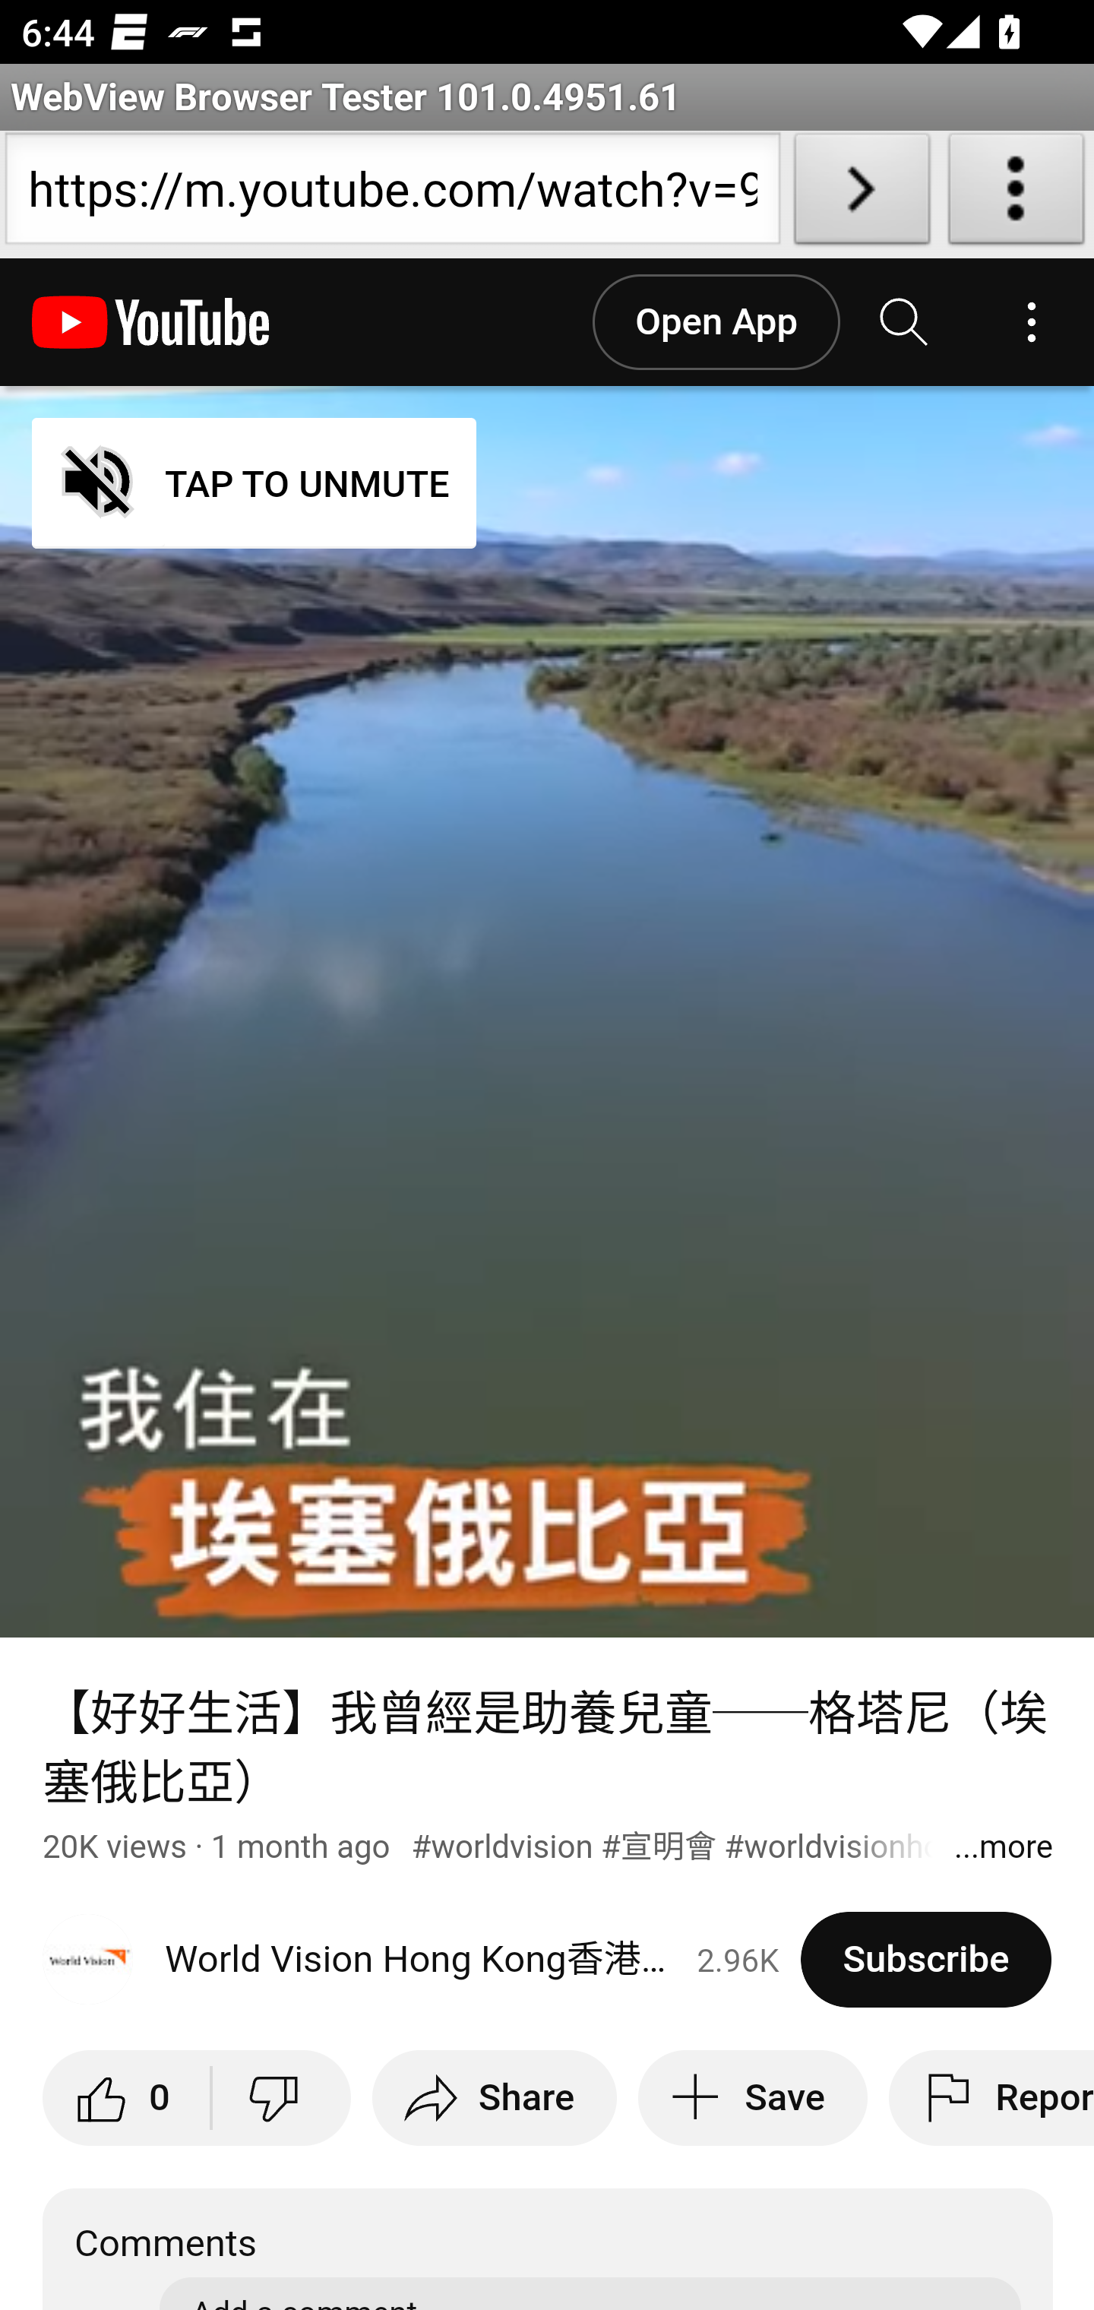  I want to click on About WebView, so click(1017, 195).